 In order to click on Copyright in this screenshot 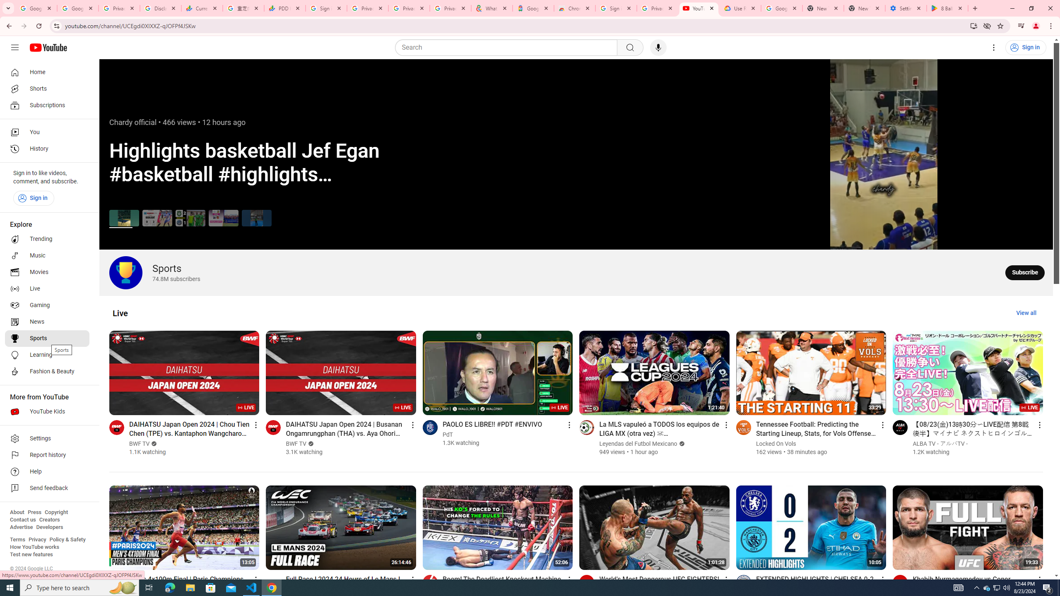, I will do `click(56, 512)`.